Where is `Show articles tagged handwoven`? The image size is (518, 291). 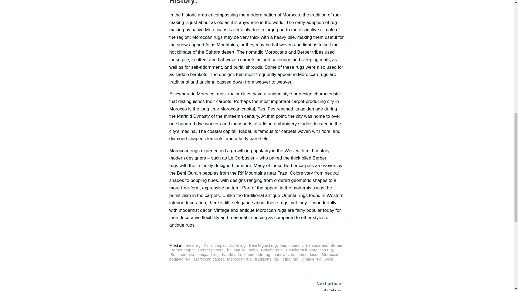 Show articles tagged handwoven is located at coordinates (284, 254).